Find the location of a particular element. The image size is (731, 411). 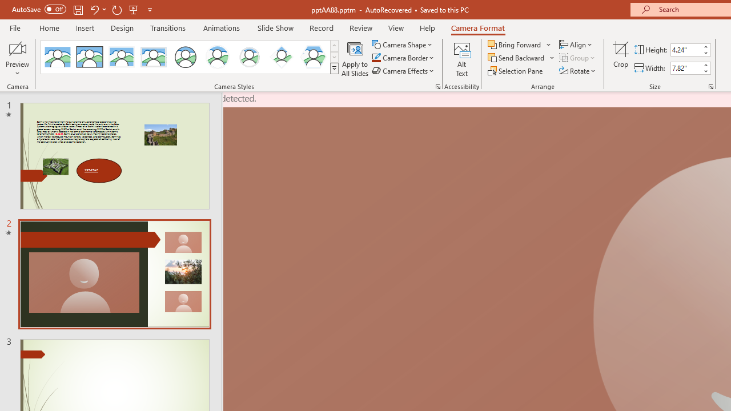

Simple Frame Circle is located at coordinates (185, 57).